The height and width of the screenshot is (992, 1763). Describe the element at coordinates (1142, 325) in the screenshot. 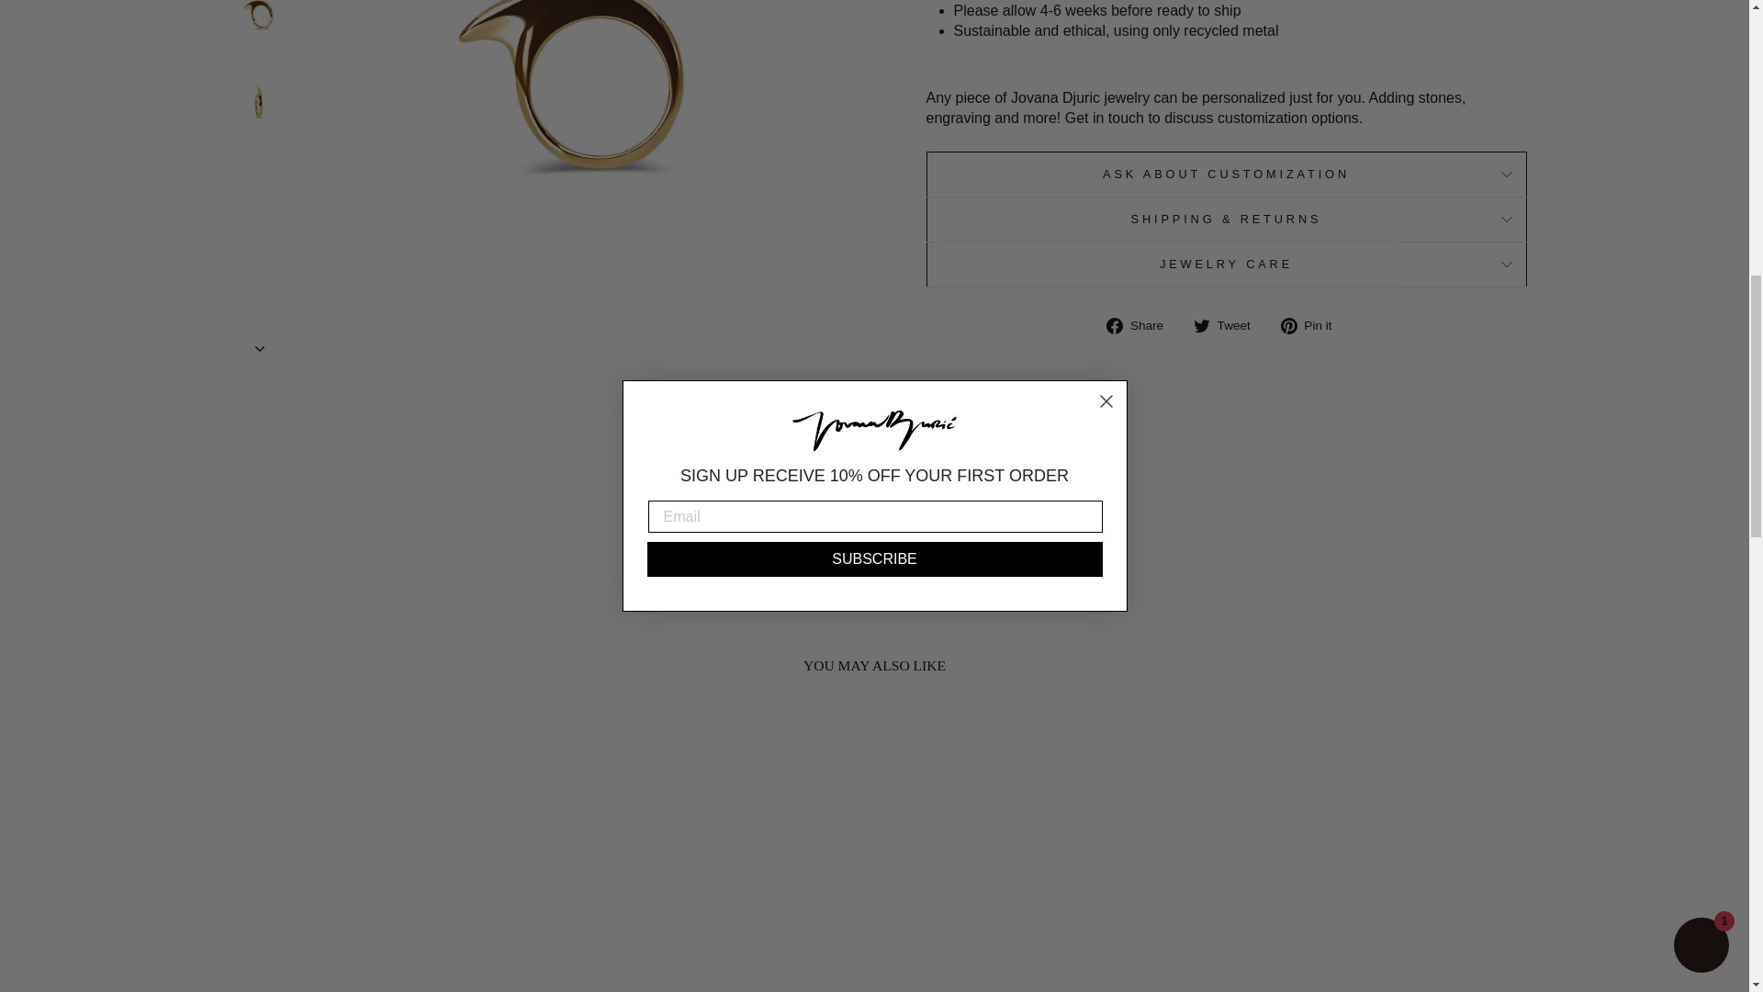

I see `Share on Facebook` at that location.